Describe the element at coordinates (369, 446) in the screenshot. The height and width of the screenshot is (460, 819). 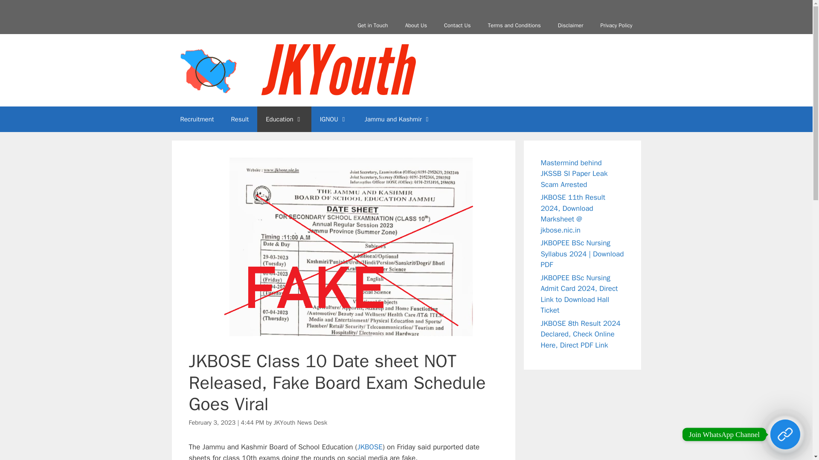
I see `JKBOSE` at that location.